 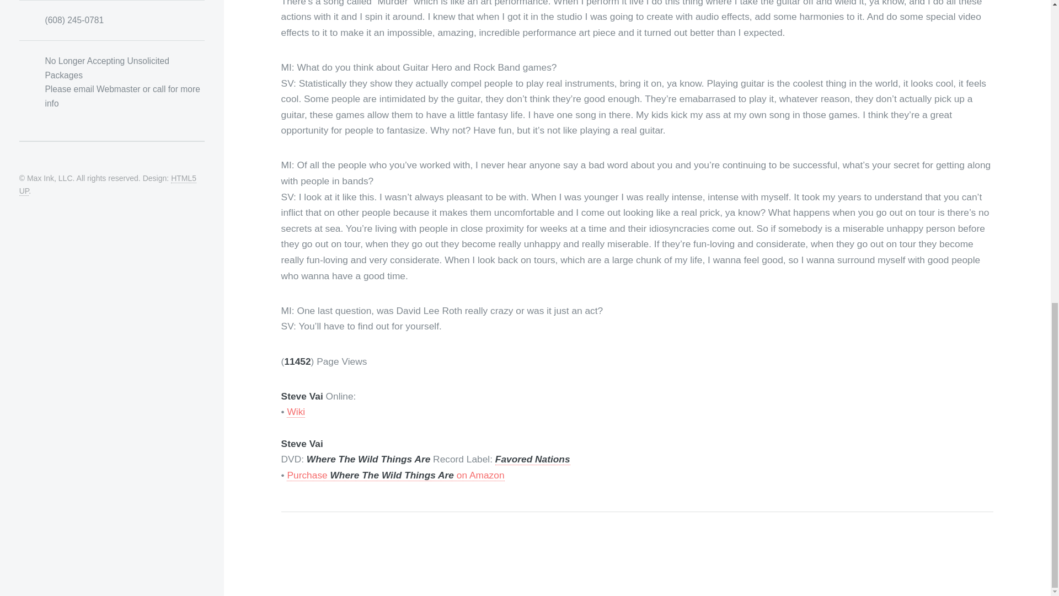 I want to click on HTML5 UP, so click(x=107, y=185).